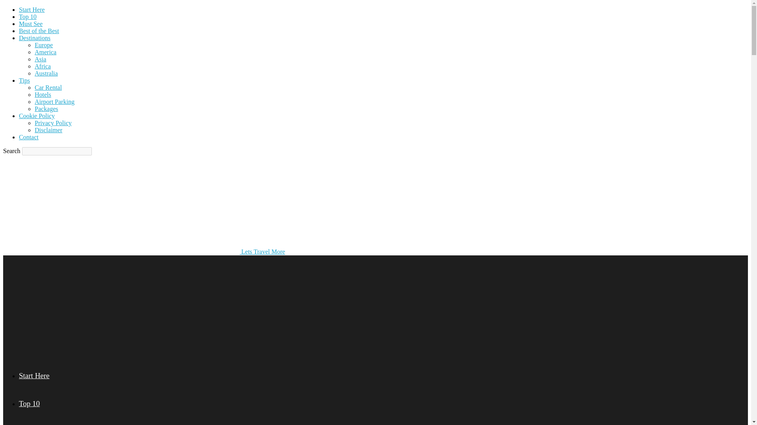  I want to click on Start Here, so click(32, 9).